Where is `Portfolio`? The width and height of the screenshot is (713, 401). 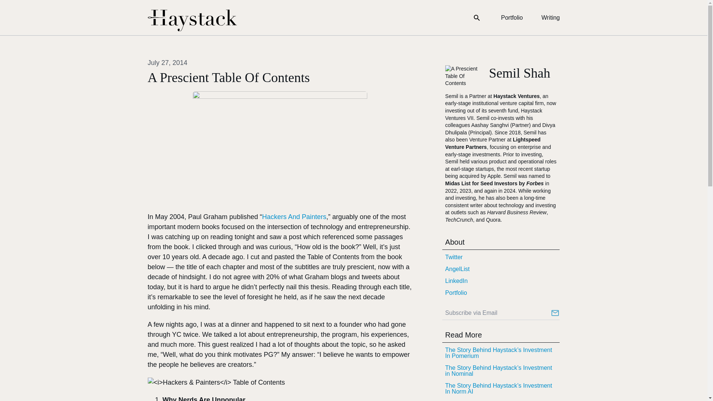
Portfolio is located at coordinates (512, 18).